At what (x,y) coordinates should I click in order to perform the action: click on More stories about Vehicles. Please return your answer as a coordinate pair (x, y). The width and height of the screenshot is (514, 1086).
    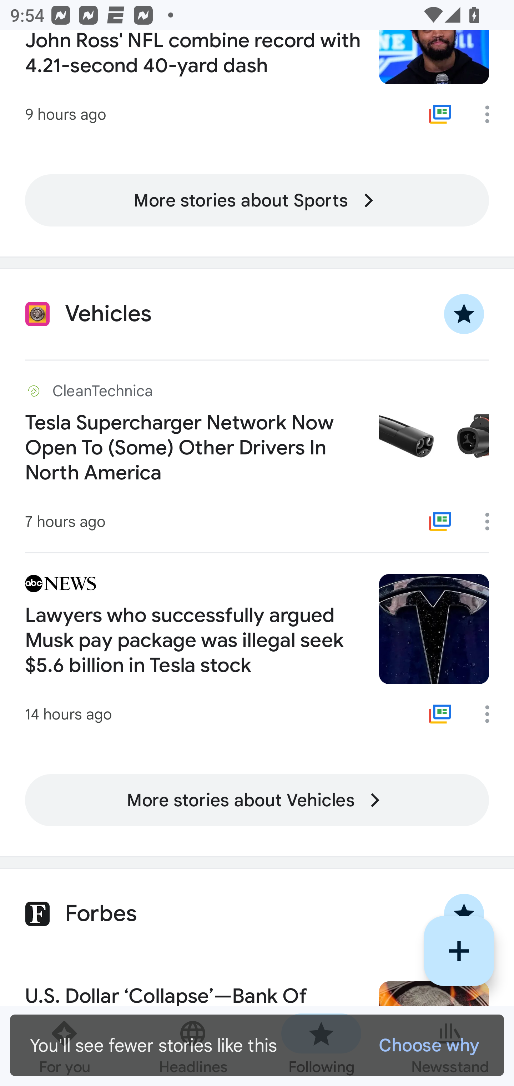
    Looking at the image, I should click on (257, 800).